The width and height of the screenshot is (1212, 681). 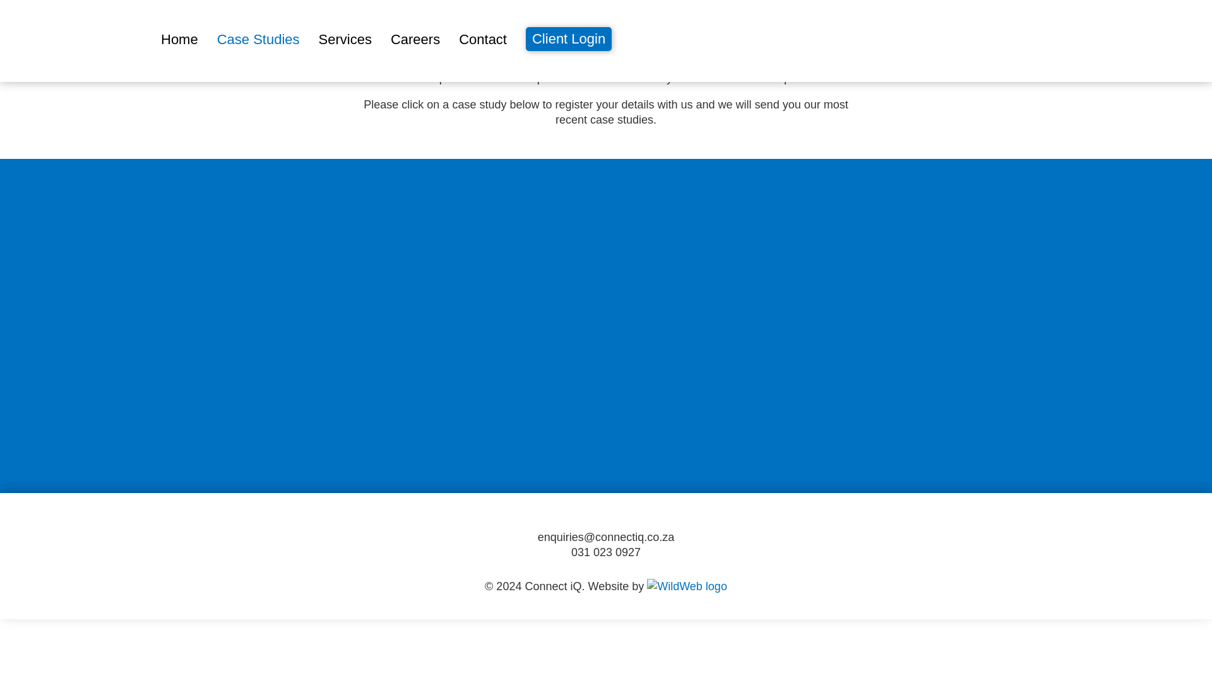 I want to click on Client Login, so click(x=569, y=39).